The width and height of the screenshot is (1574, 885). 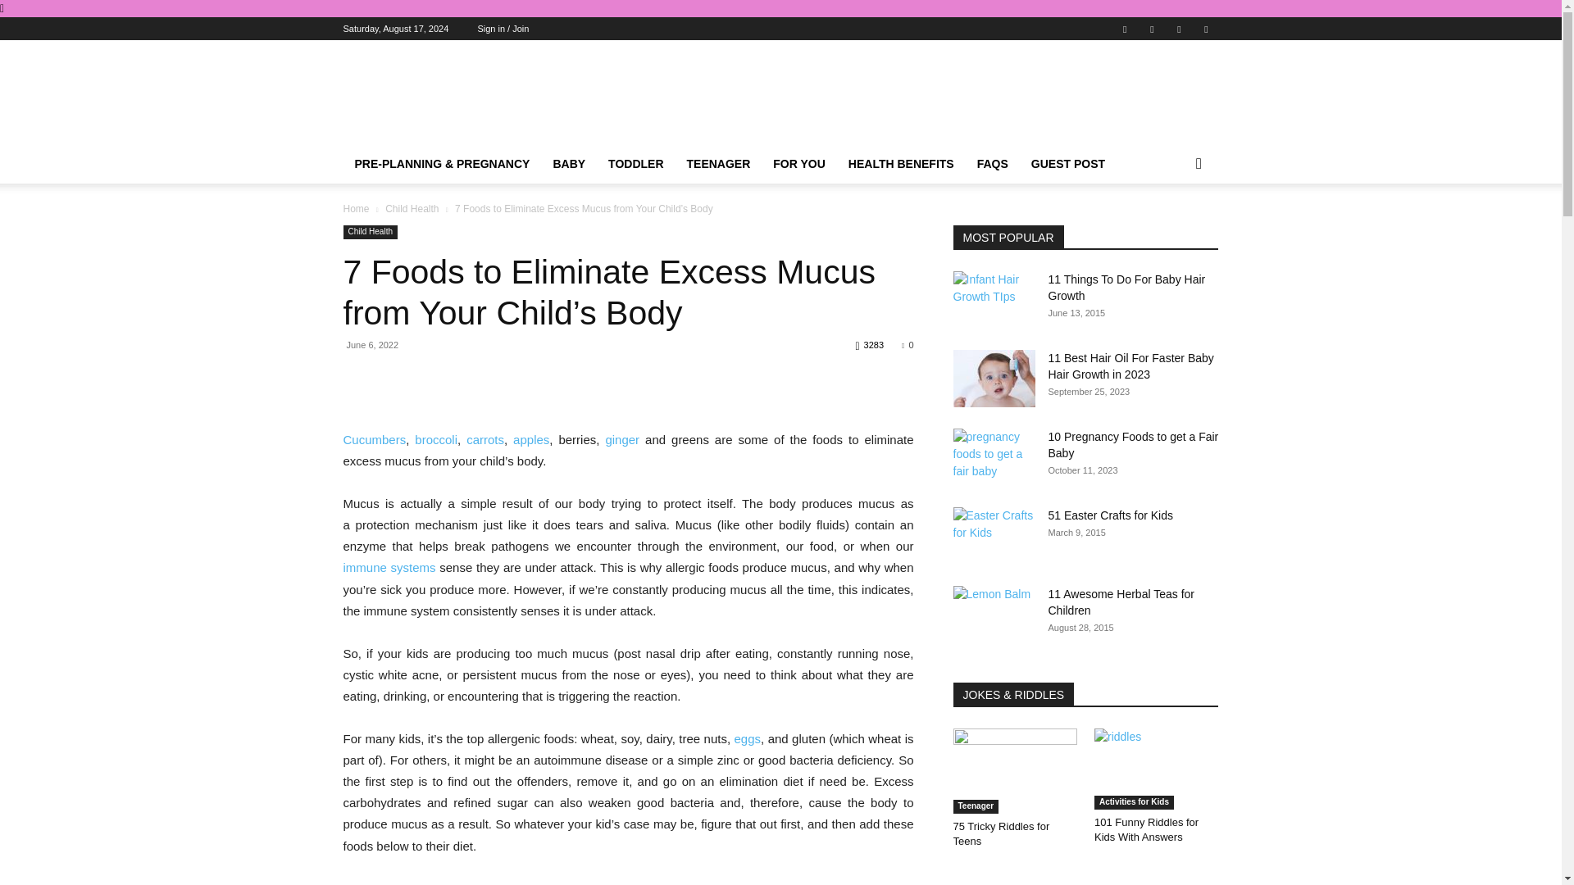 I want to click on Youtube, so click(x=1205, y=28).